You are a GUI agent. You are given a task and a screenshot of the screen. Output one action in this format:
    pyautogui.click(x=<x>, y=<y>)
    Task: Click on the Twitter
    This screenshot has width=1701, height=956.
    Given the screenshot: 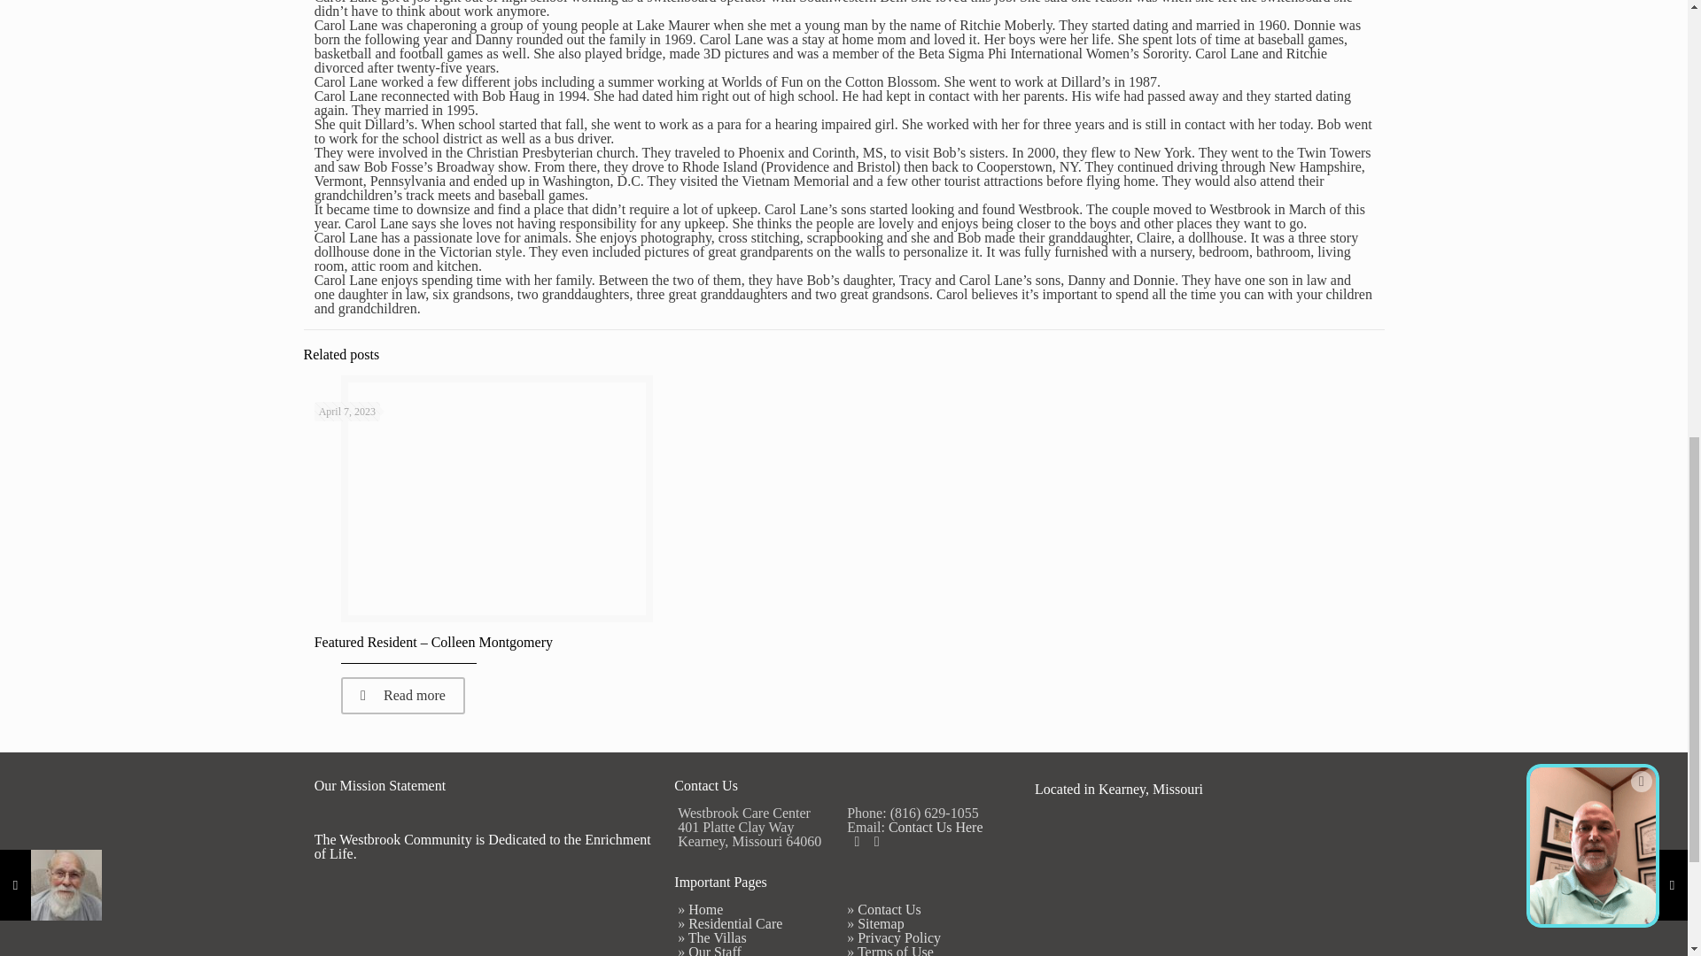 What is the action you would take?
    pyautogui.click(x=877, y=841)
    